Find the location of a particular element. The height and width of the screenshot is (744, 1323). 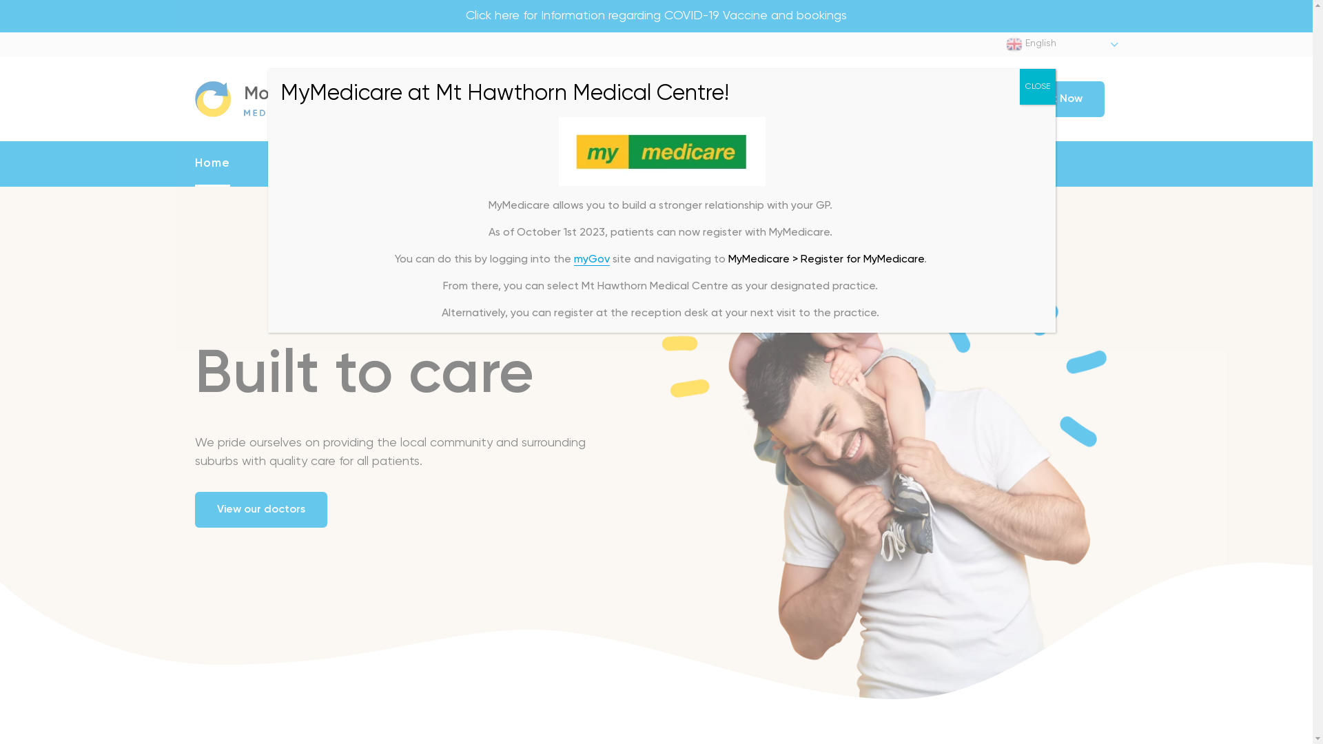

View our doctors is located at coordinates (260, 510).